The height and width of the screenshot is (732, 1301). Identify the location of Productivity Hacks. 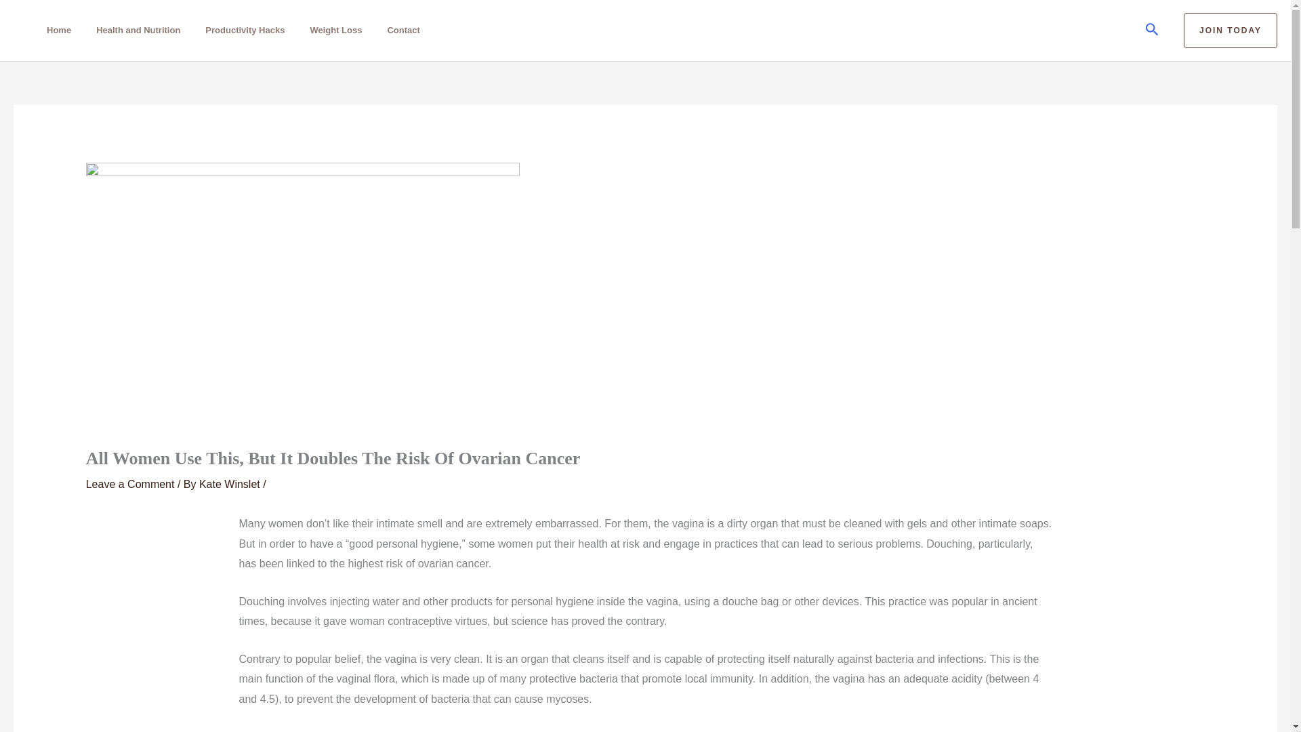
(248, 30).